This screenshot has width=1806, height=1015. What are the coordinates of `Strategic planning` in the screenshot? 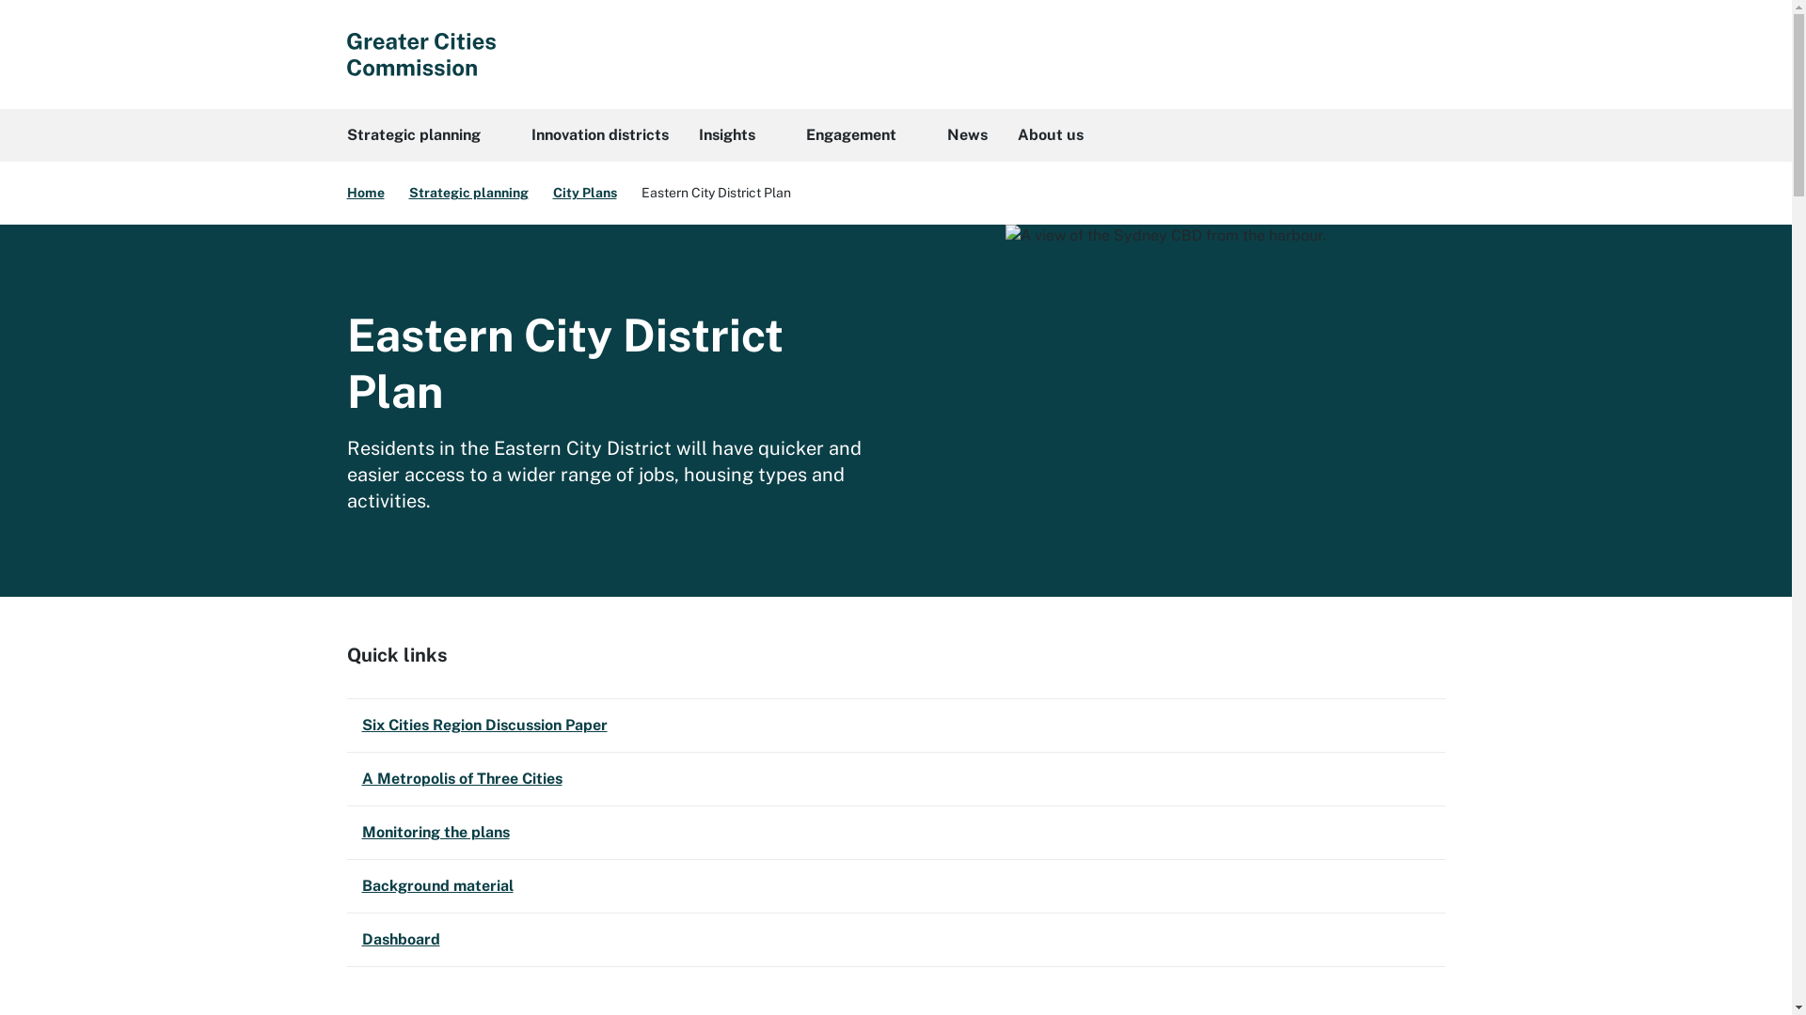 It's located at (423, 135).